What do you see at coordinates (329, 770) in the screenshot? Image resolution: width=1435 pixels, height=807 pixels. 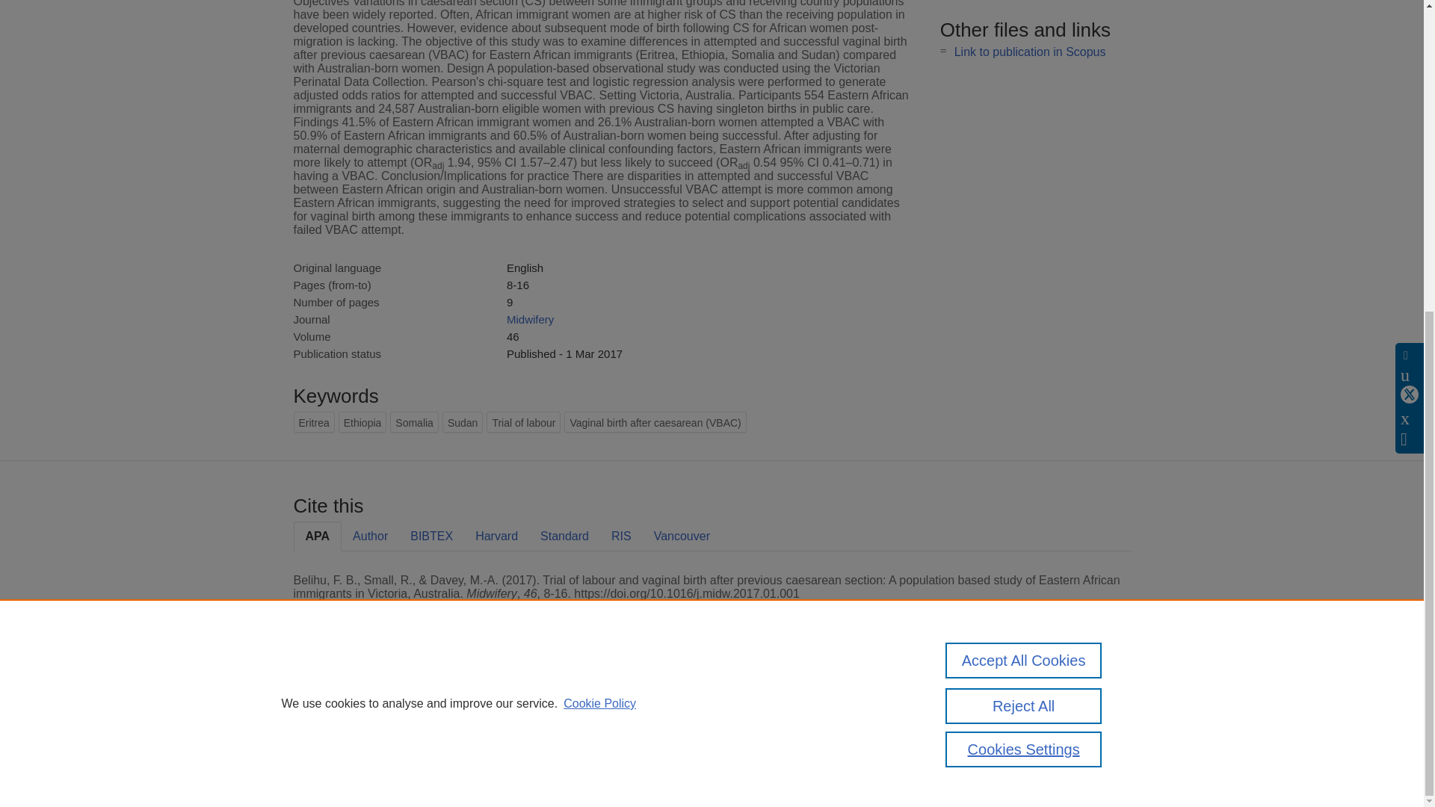 I see `Cookies Settings` at bounding box center [329, 770].